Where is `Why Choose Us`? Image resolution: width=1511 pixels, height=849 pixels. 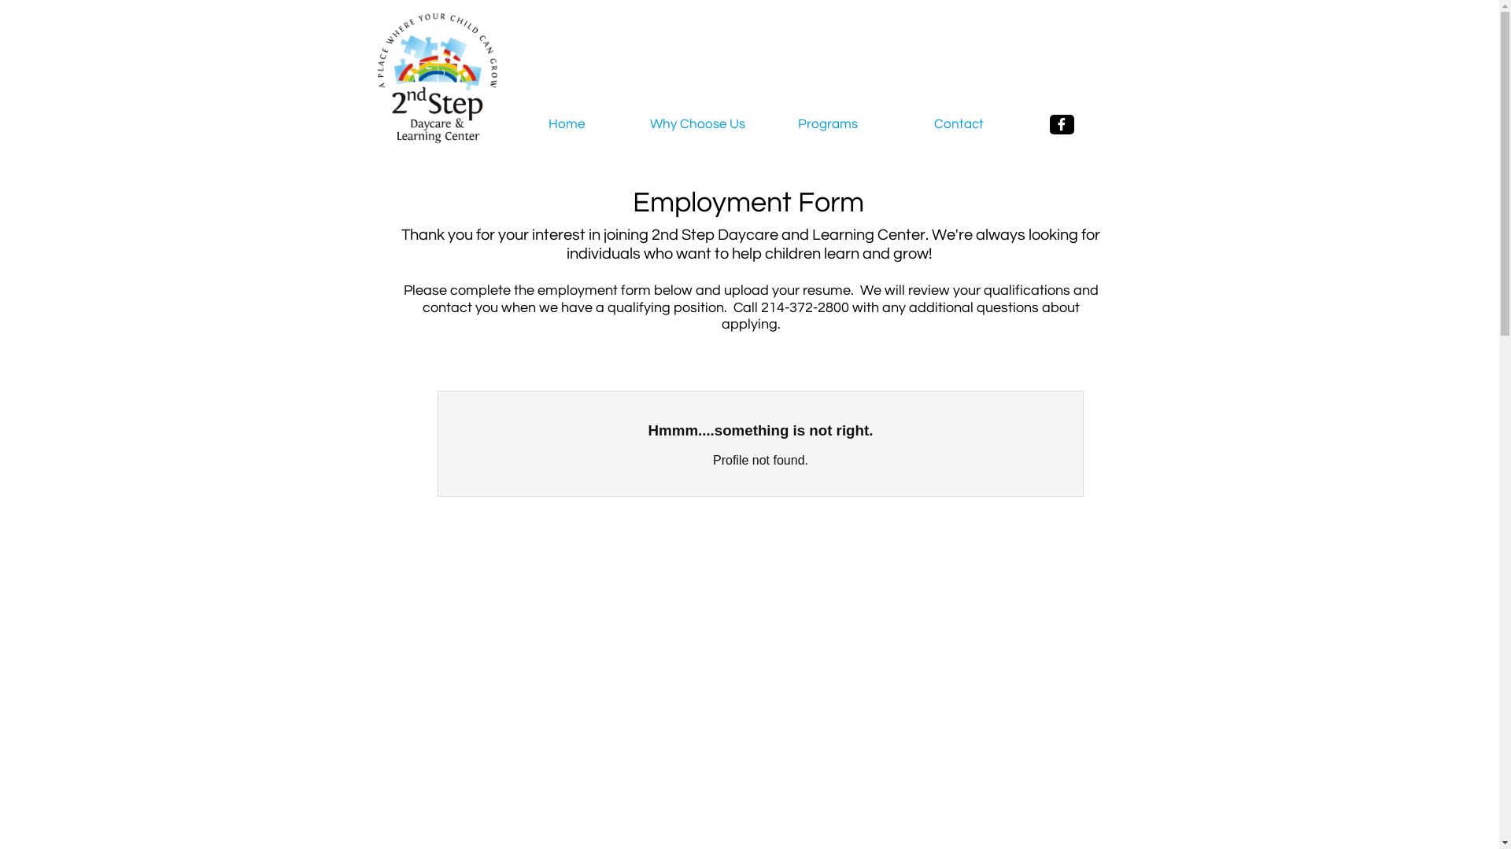
Why Choose Us is located at coordinates (697, 124).